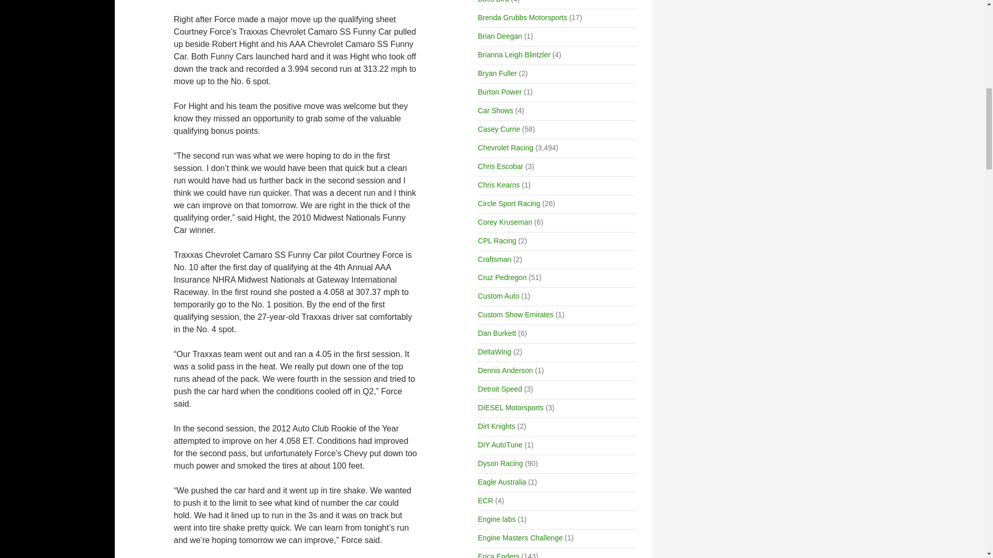 This screenshot has width=993, height=558. Describe the element at coordinates (505, 147) in the screenshot. I see `Chevrolet Racing` at that location.